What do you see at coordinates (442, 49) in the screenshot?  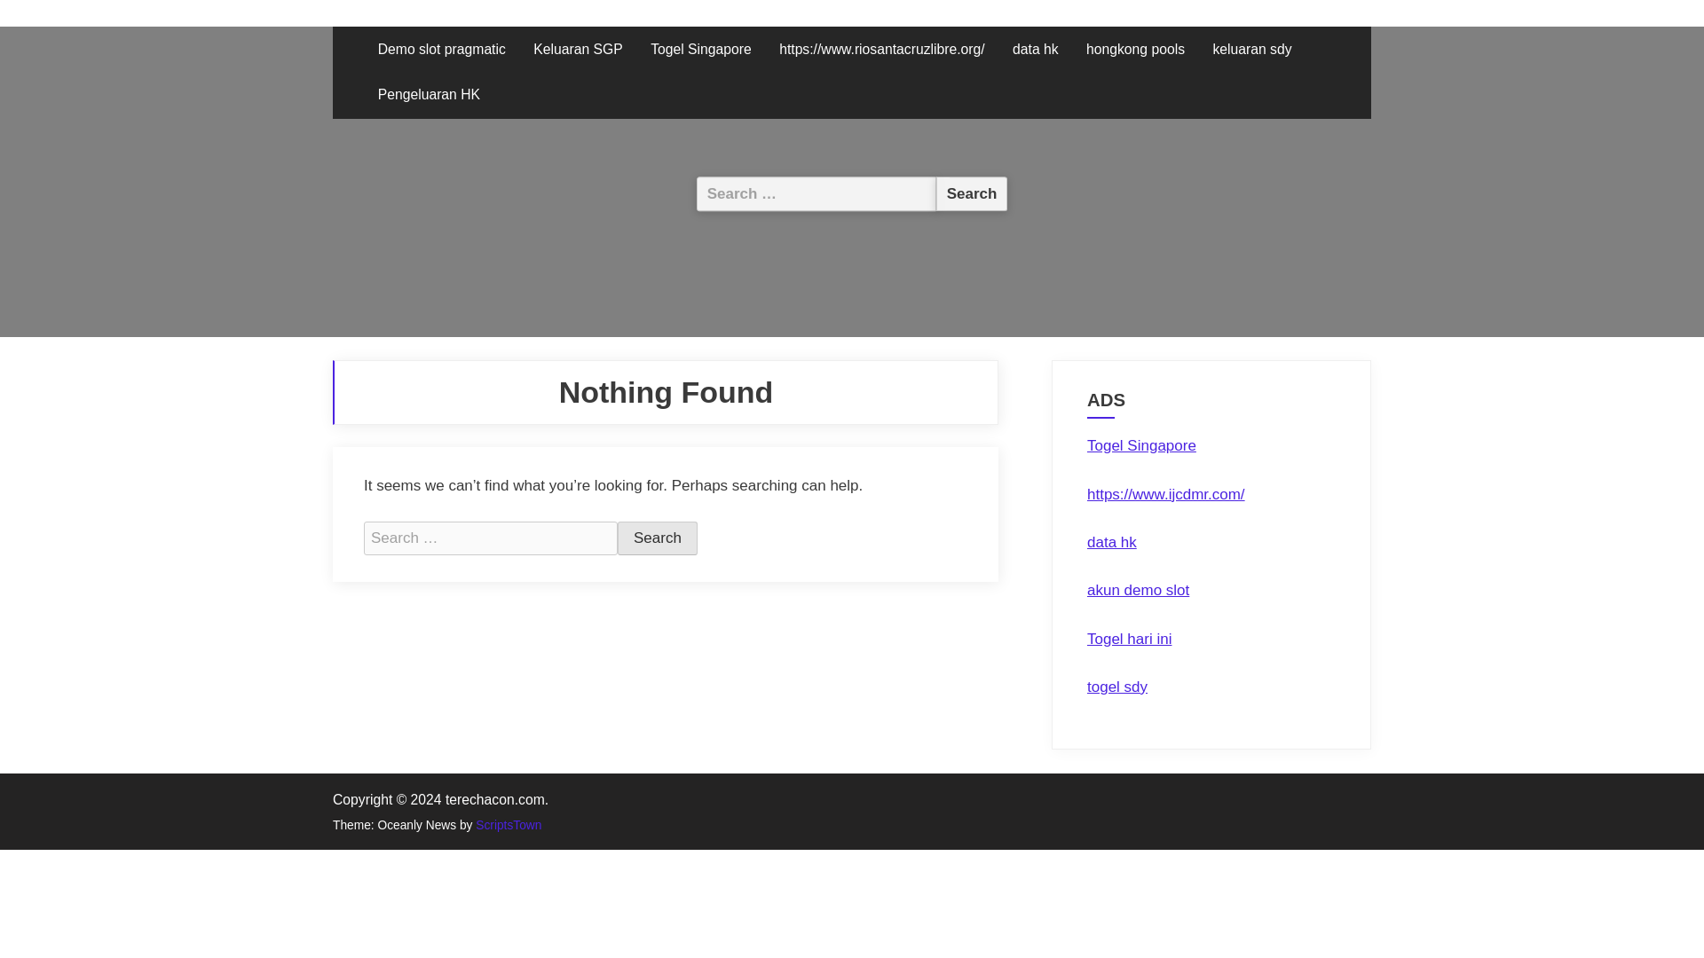 I see `Demo slot pragmatic` at bounding box center [442, 49].